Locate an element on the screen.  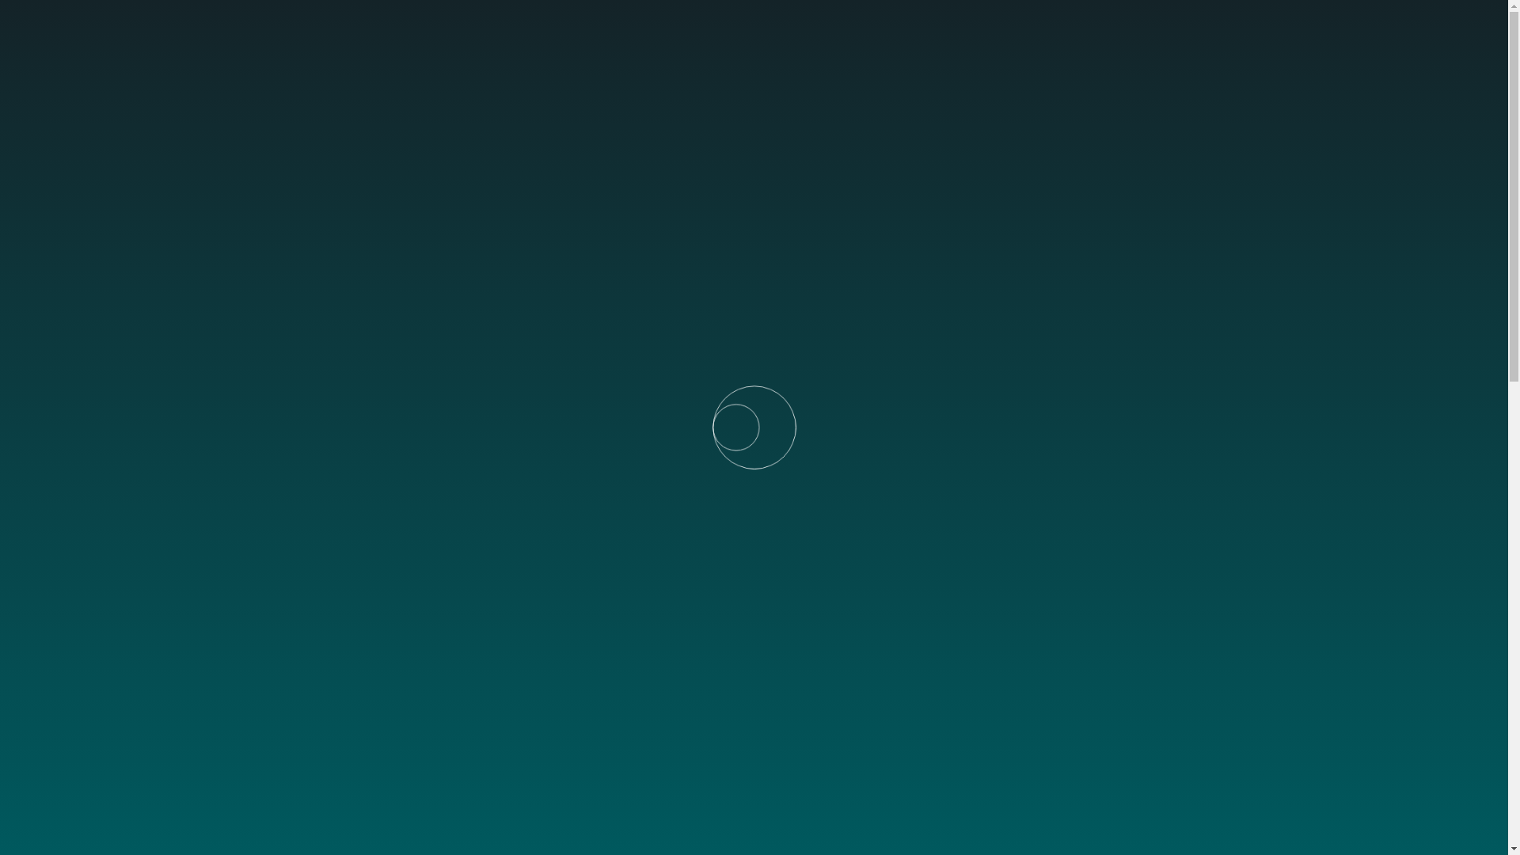
CARRIERE is located at coordinates (1087, 32).